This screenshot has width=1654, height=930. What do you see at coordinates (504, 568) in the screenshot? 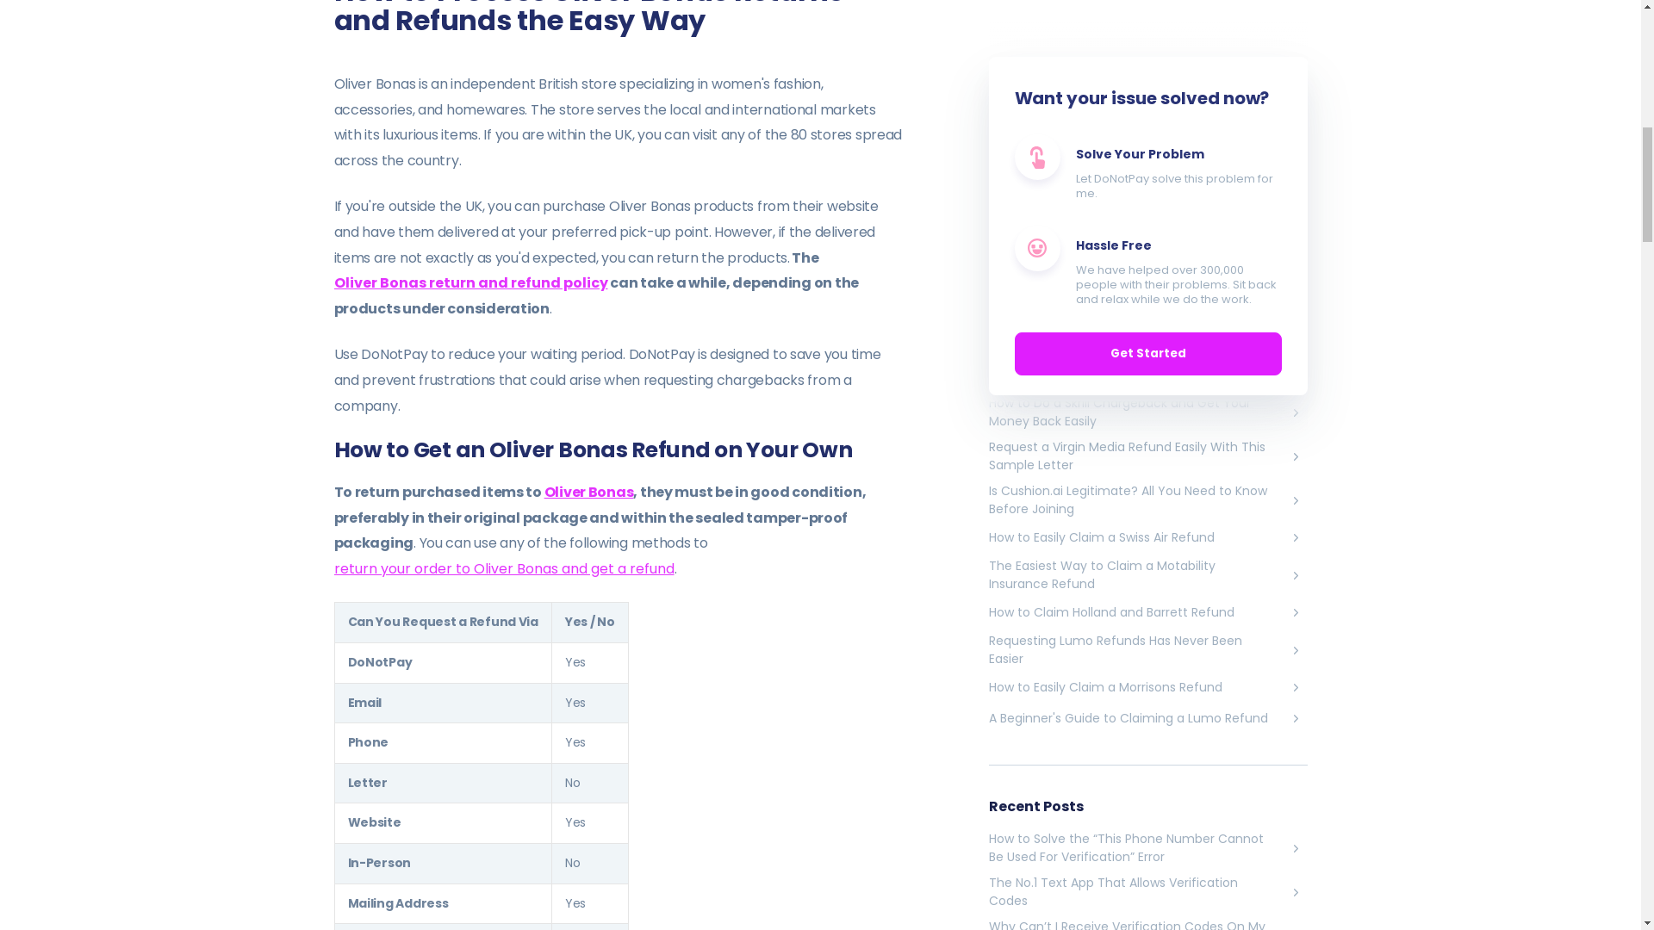
I see `return your order to Oliver Bonas and get a refund` at bounding box center [504, 568].